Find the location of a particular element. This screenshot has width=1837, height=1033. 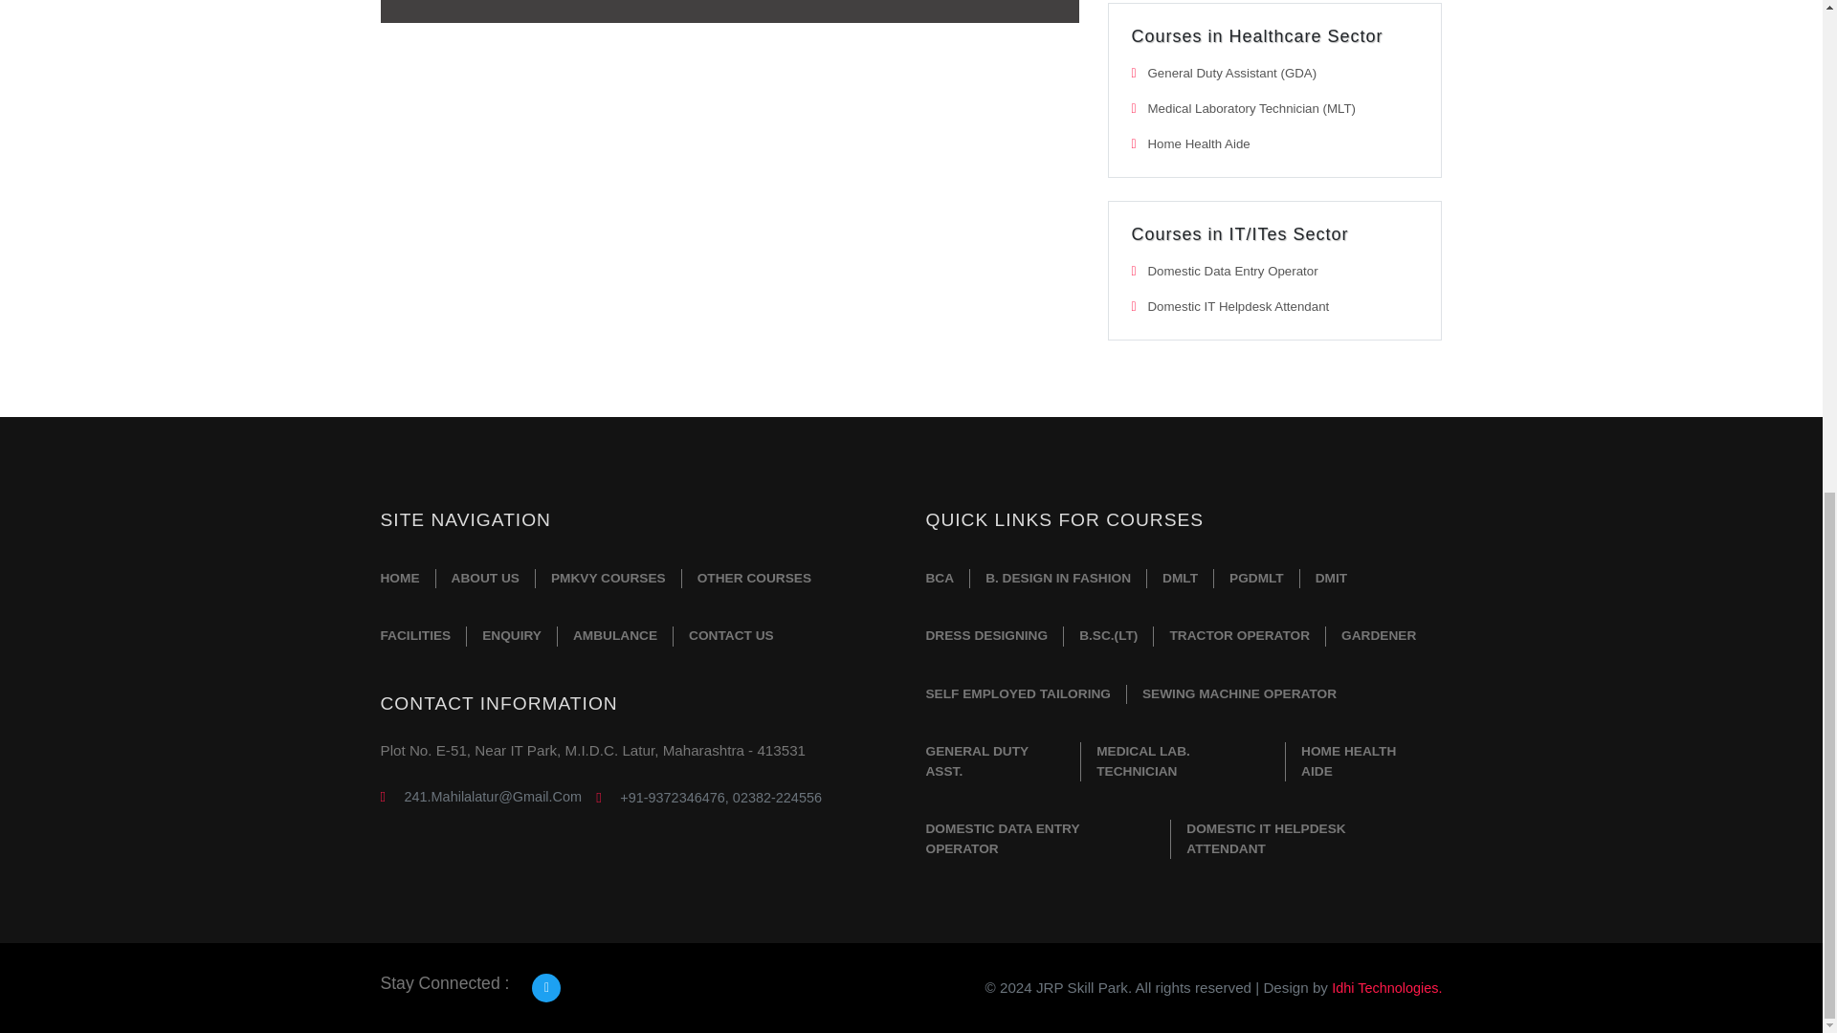

ABOUT US is located at coordinates (485, 579).